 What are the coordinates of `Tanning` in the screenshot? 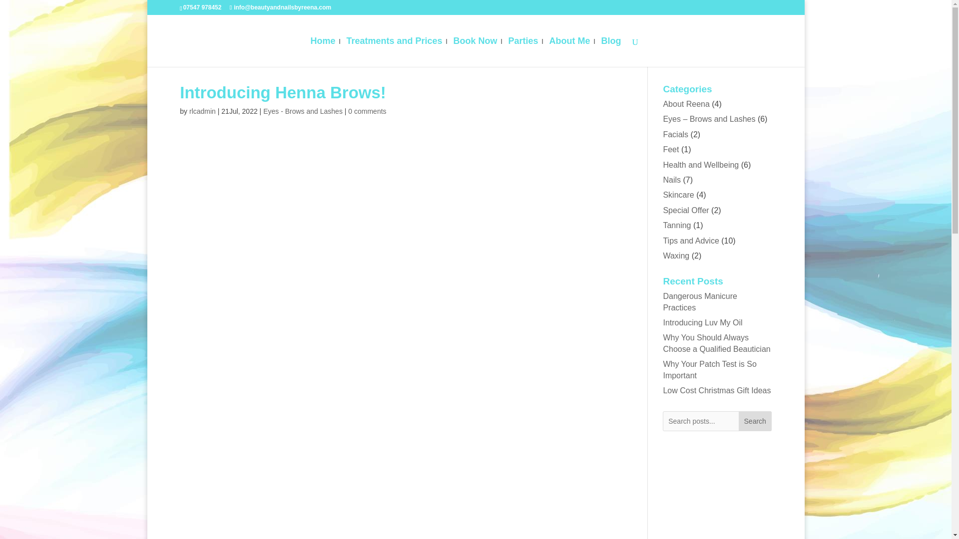 It's located at (676, 225).